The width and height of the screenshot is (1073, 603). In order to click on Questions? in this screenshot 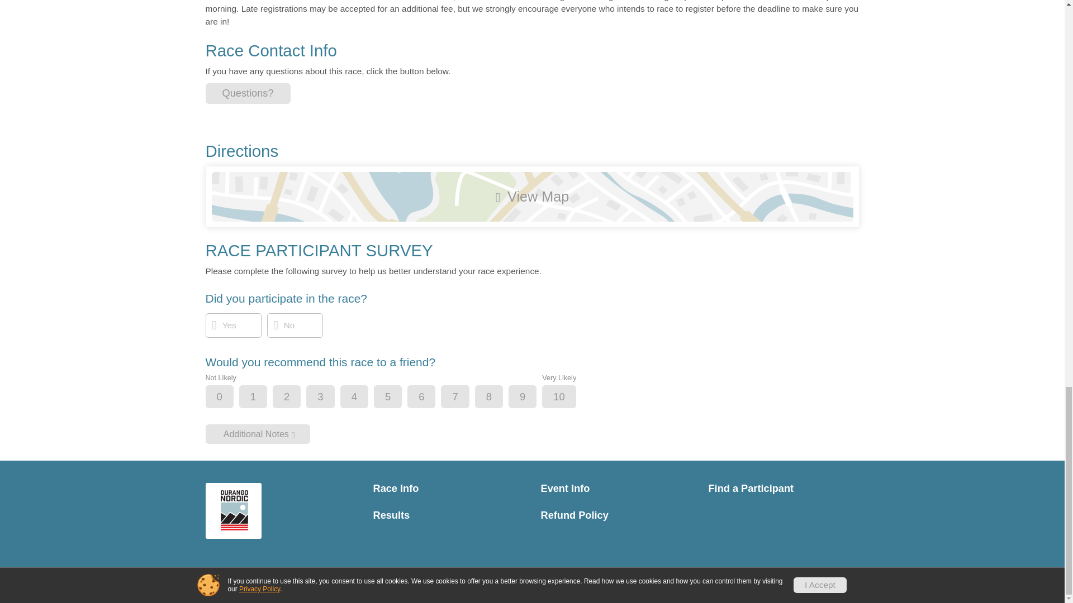, I will do `click(248, 93)`.